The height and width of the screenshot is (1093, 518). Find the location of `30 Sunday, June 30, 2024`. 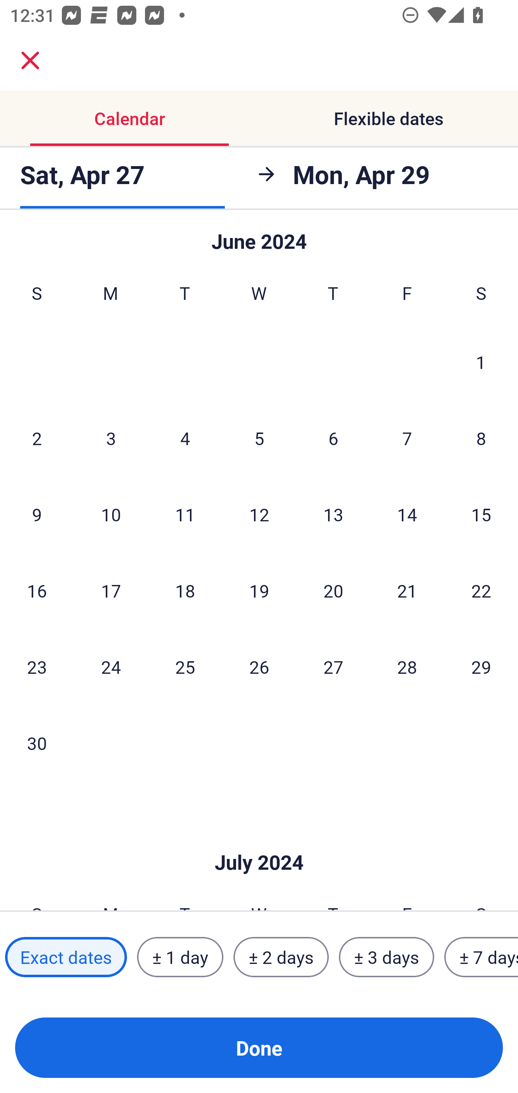

30 Sunday, June 30, 2024 is located at coordinates (37, 742).